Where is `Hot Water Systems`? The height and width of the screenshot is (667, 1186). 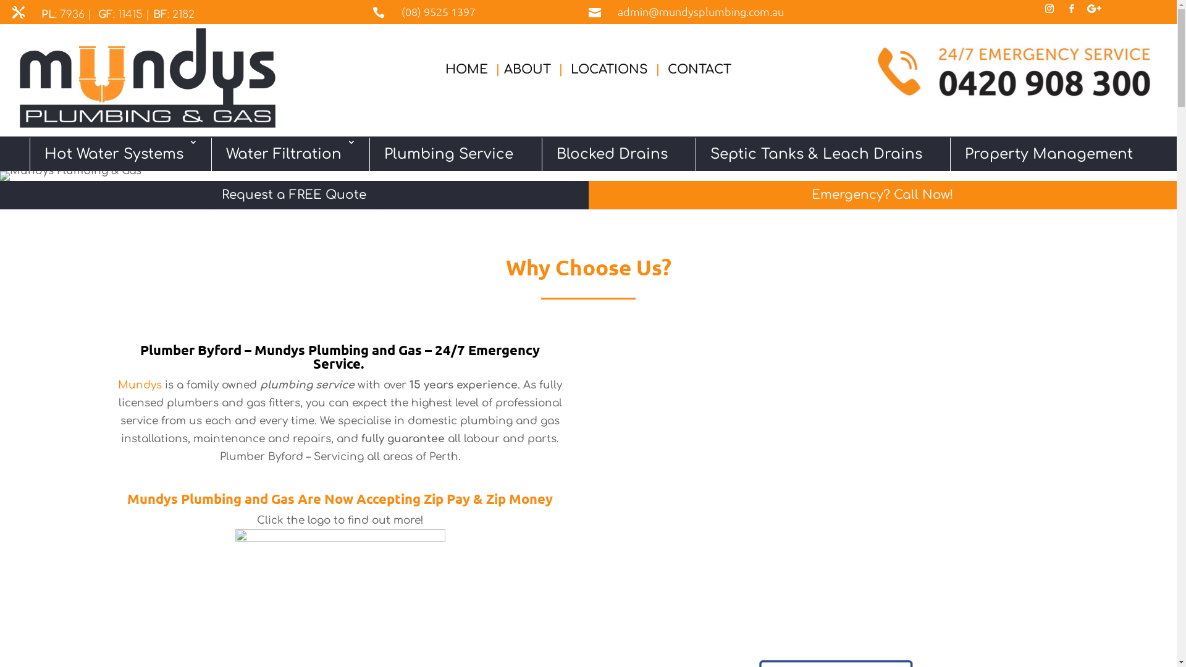
Hot Water Systems is located at coordinates (114, 154).